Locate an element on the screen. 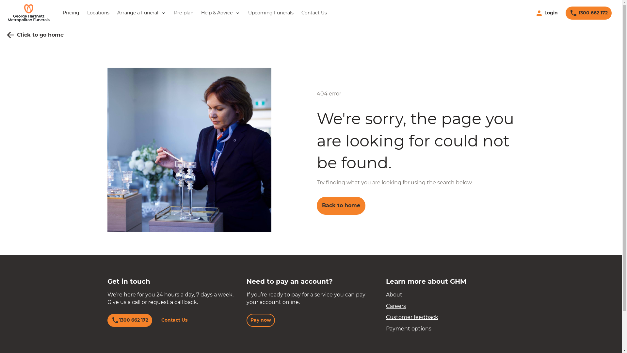 Image resolution: width=627 pixels, height=353 pixels. Locations is located at coordinates (98, 13).